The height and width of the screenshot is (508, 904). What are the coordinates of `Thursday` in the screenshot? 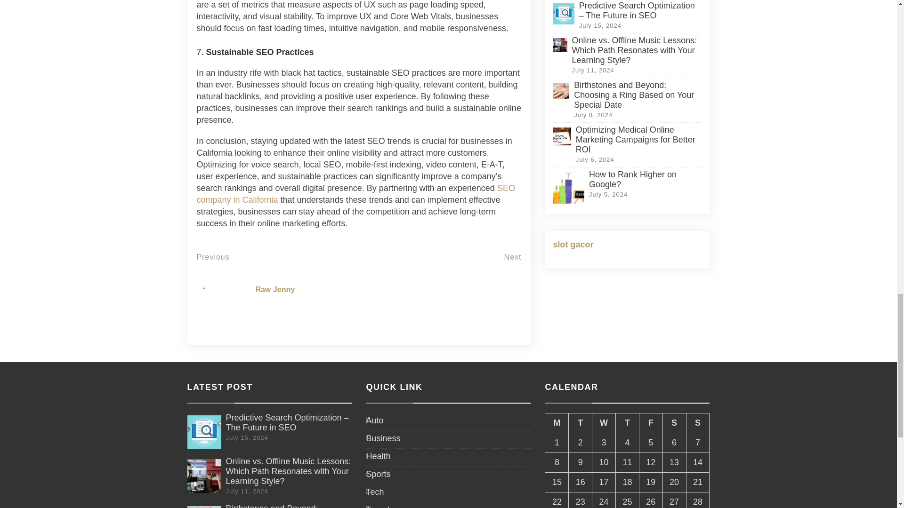 It's located at (627, 423).